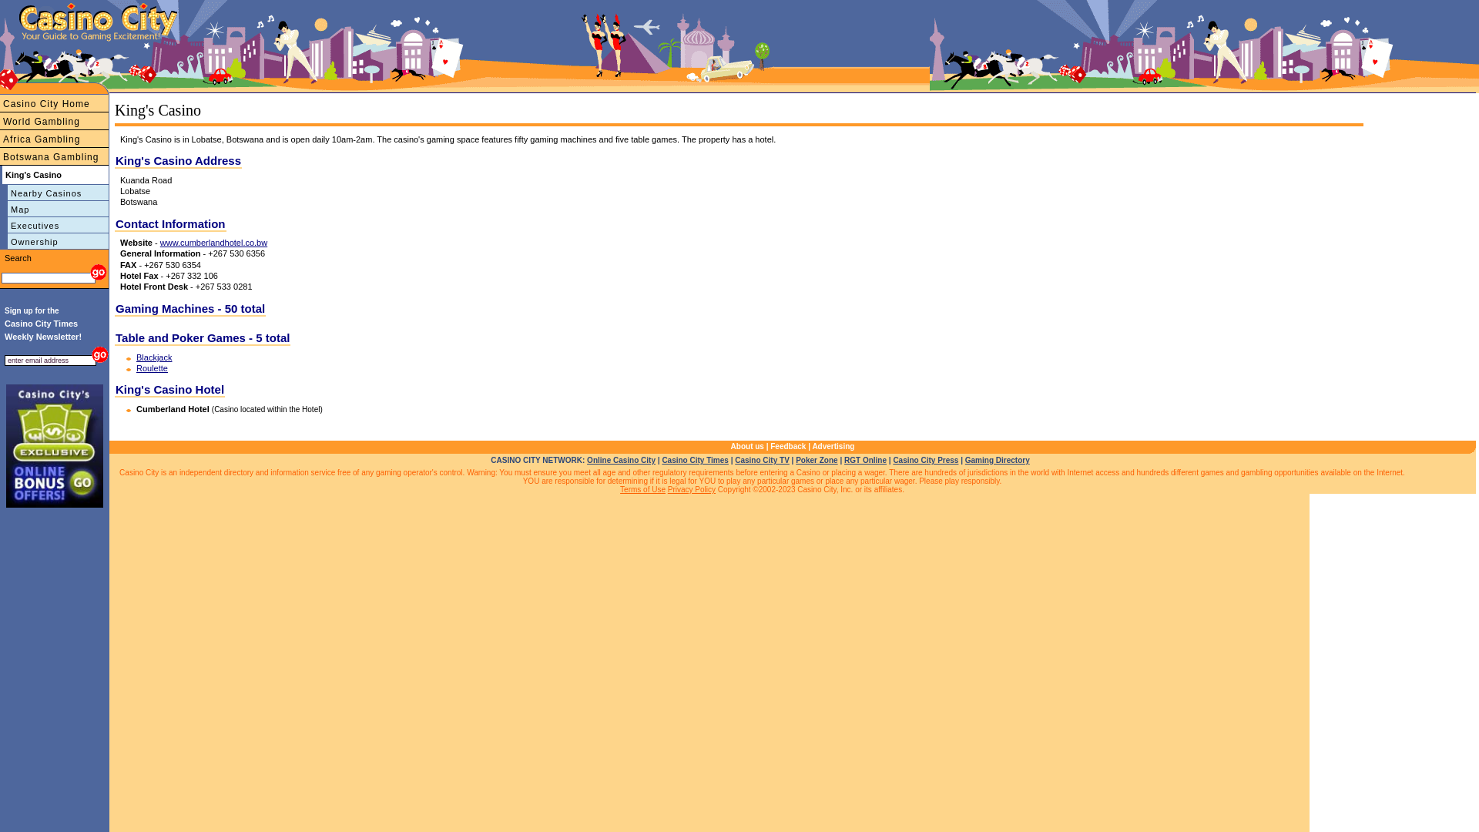 The height and width of the screenshot is (832, 1479). I want to click on Botswana Gambling, so click(54, 157).